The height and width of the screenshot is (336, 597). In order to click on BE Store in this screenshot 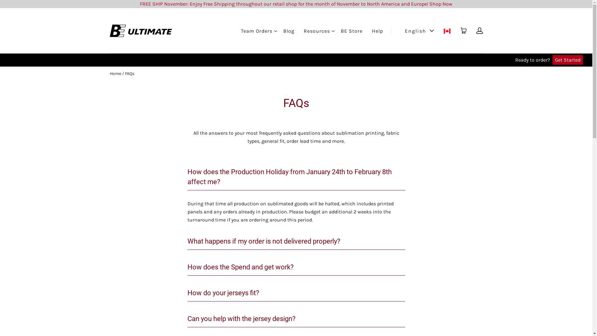, I will do `click(352, 31)`.